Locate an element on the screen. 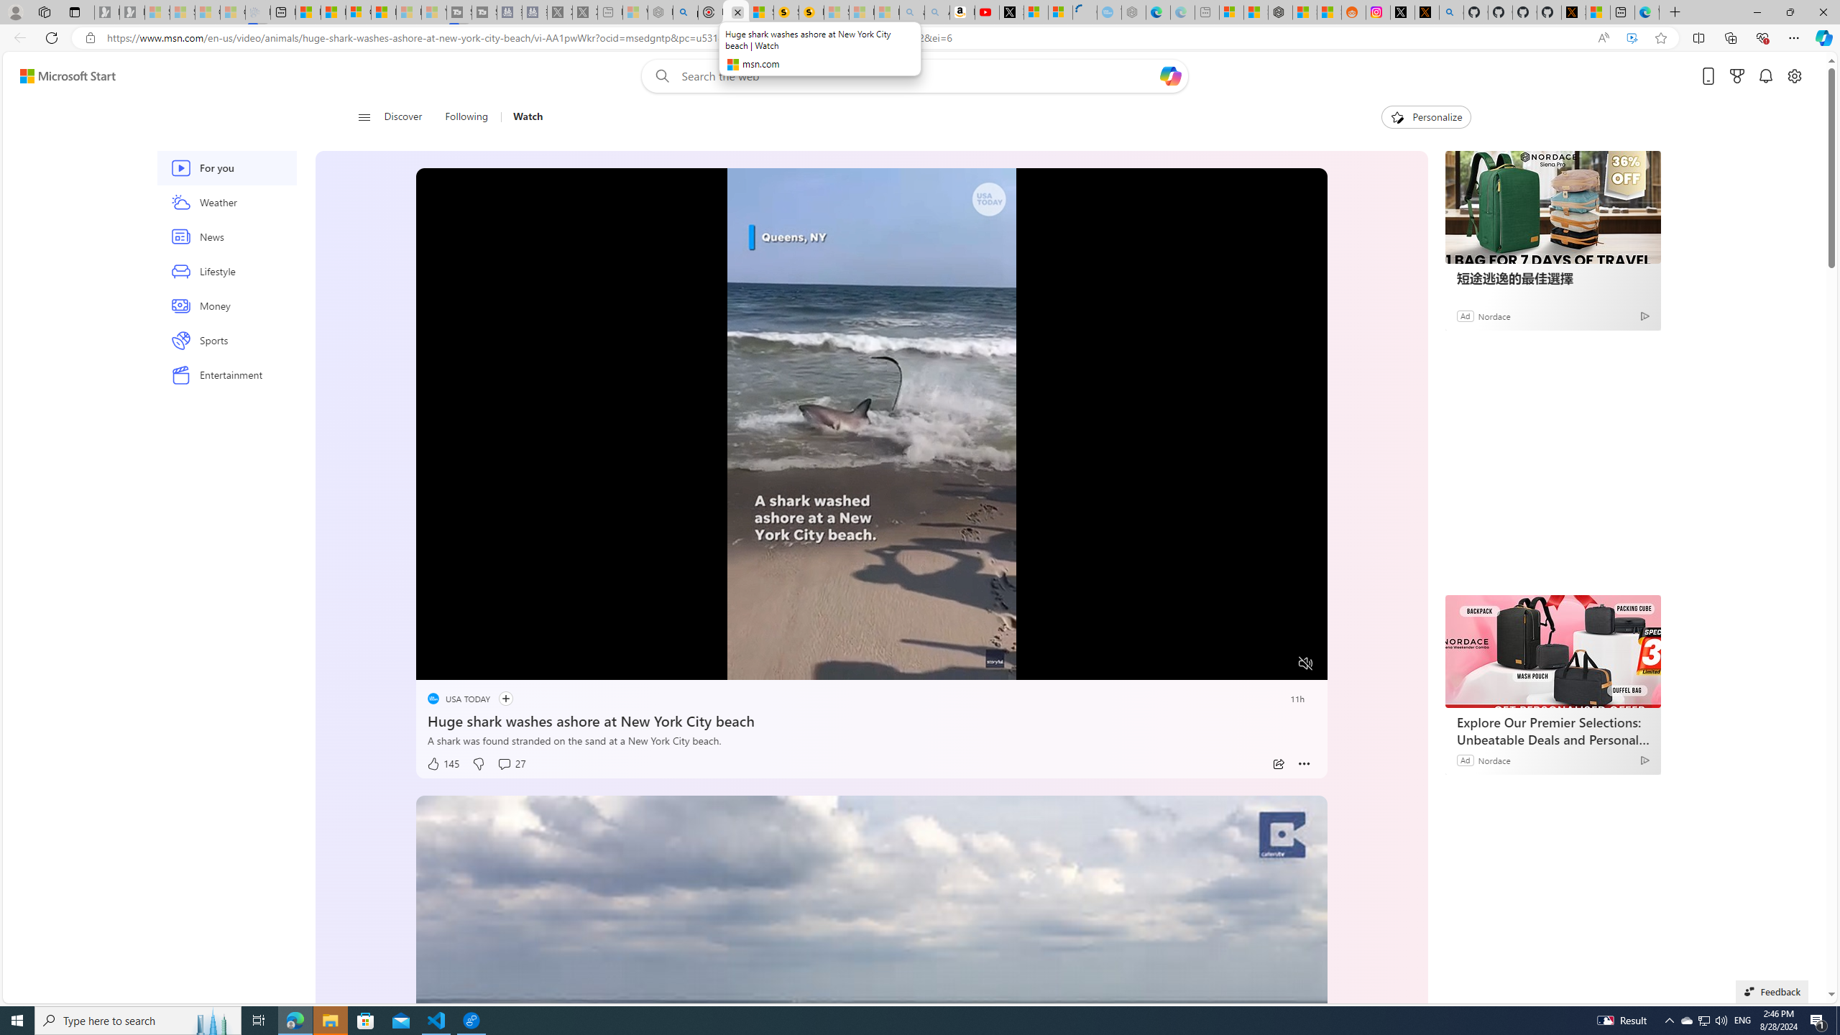 This screenshot has height=1035, width=1840. github - Search is located at coordinates (1452, 12).